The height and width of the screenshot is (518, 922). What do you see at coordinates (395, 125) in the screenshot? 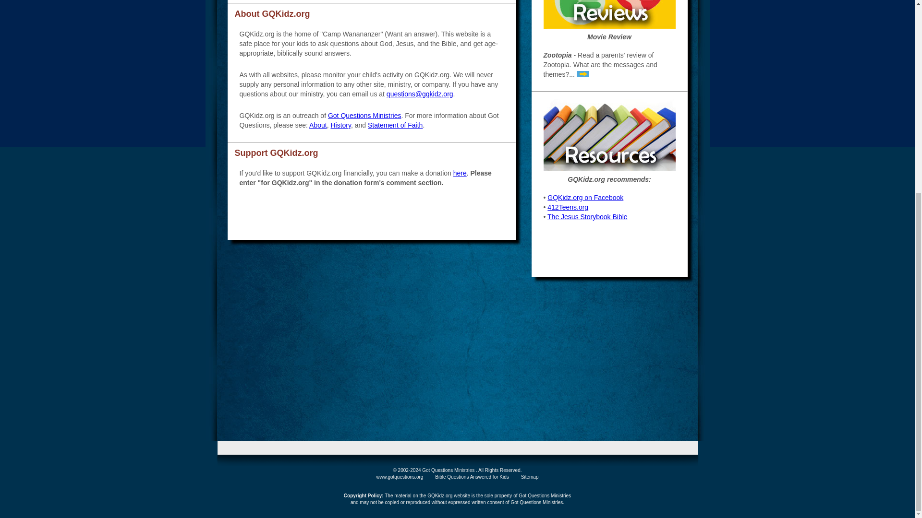
I see `Statement of Faith` at bounding box center [395, 125].